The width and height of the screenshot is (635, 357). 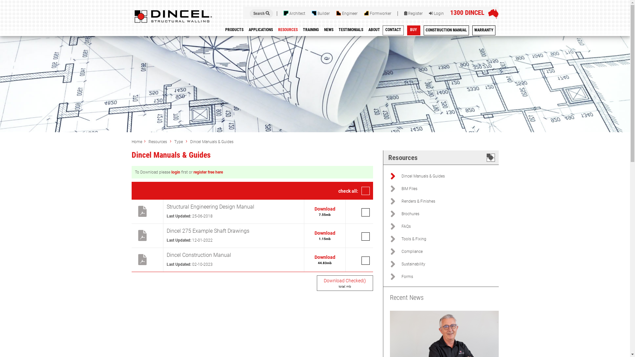 What do you see at coordinates (450, 252) in the screenshot?
I see `Compliance` at bounding box center [450, 252].